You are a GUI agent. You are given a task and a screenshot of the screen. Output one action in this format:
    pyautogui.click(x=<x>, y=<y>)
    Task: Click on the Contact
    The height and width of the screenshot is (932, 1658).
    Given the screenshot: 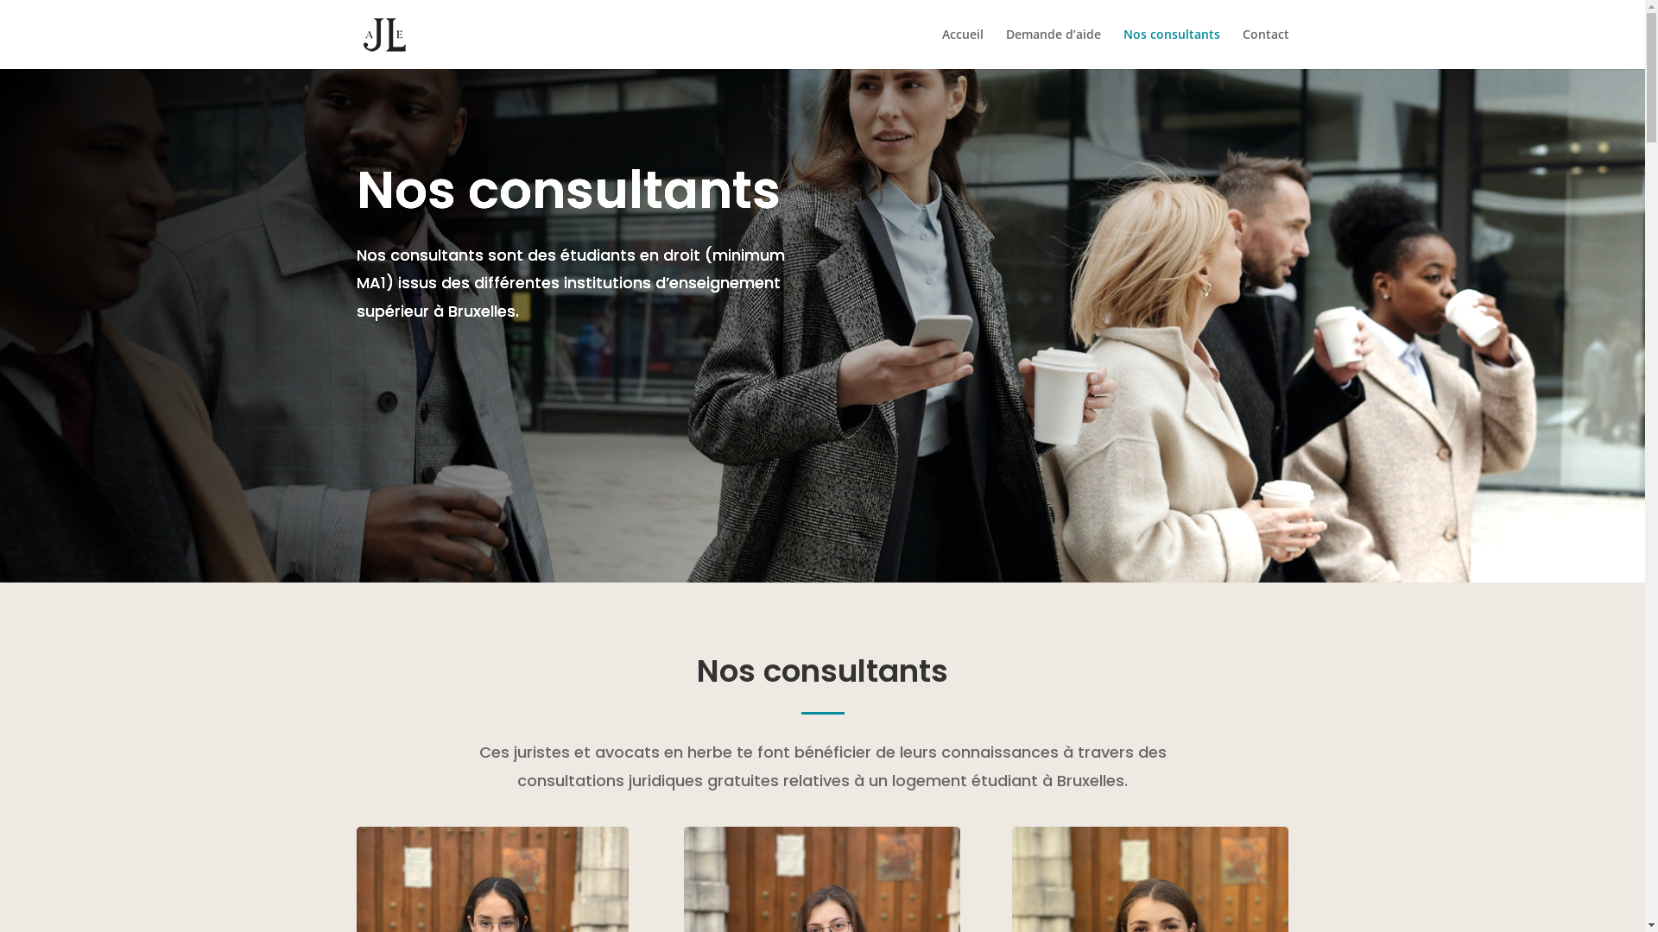 What is the action you would take?
    pyautogui.click(x=1265, y=48)
    